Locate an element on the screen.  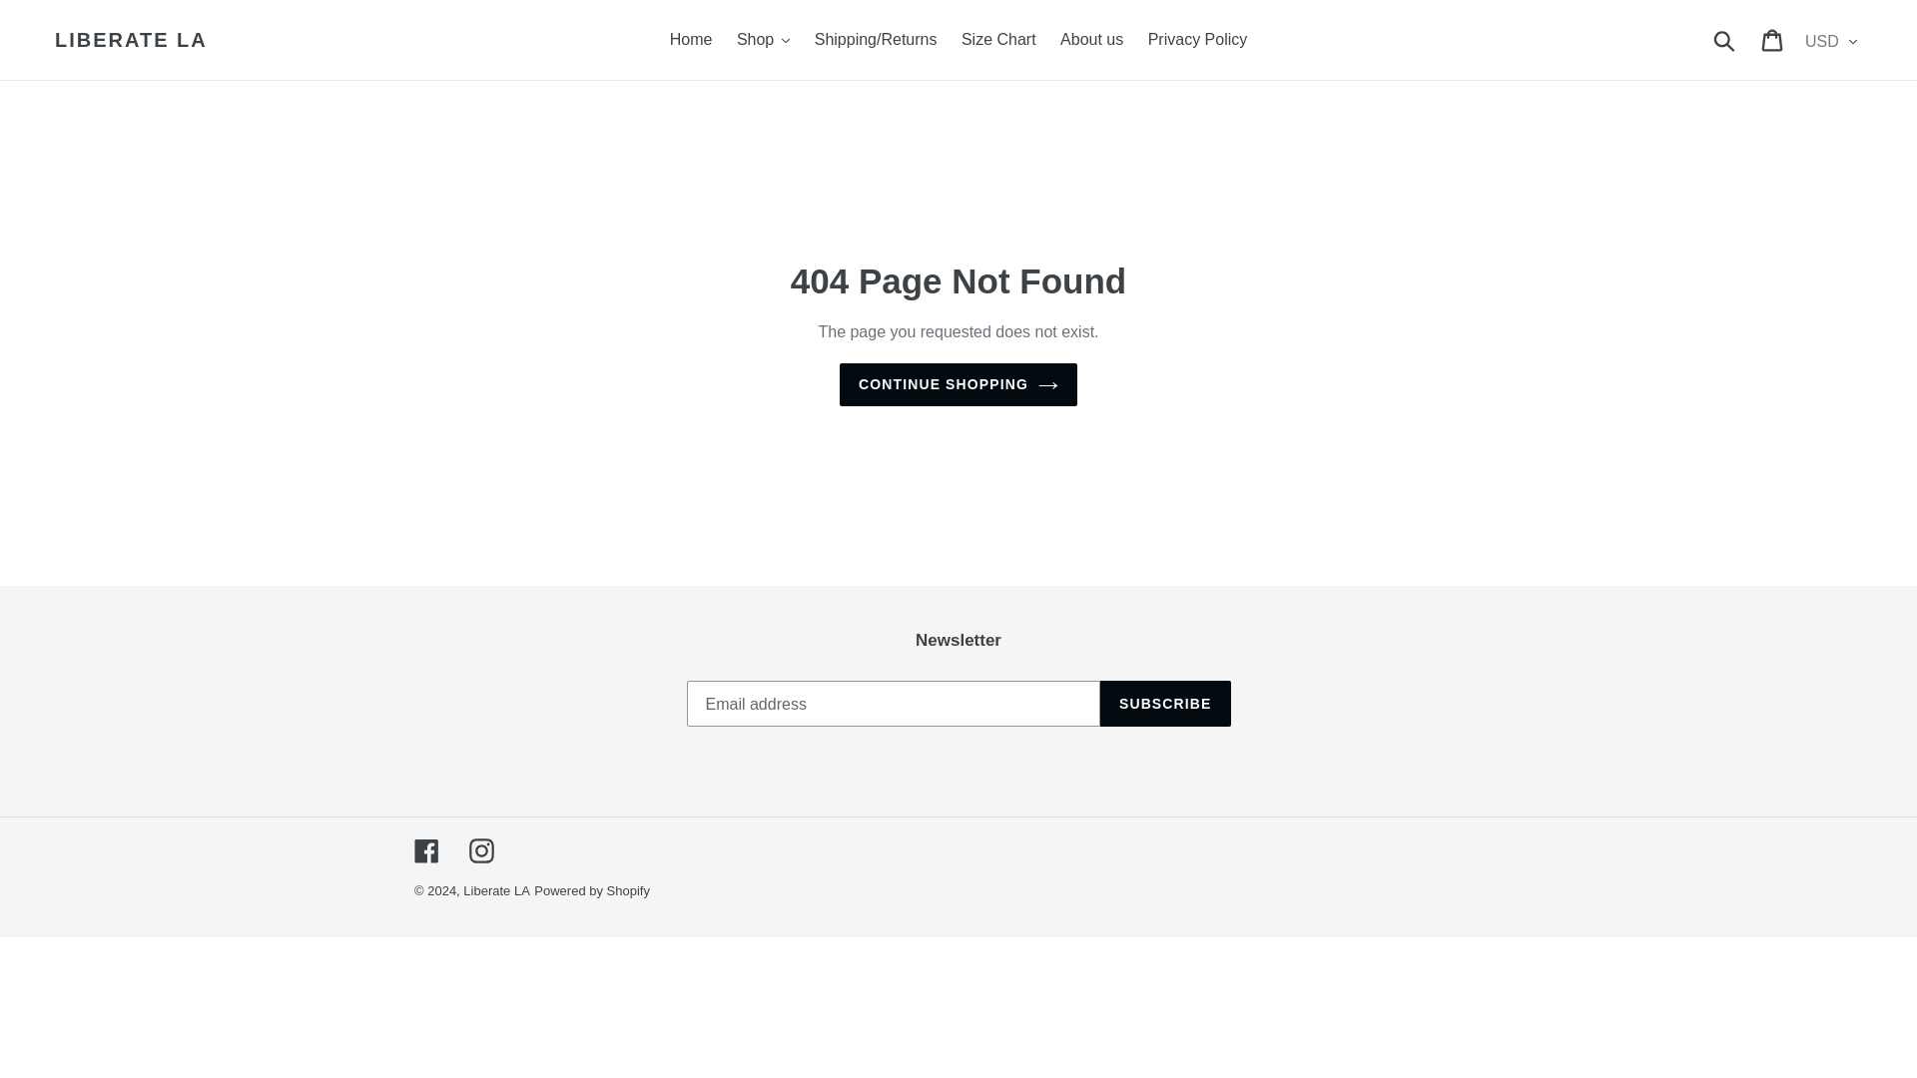
About us is located at coordinates (1091, 40).